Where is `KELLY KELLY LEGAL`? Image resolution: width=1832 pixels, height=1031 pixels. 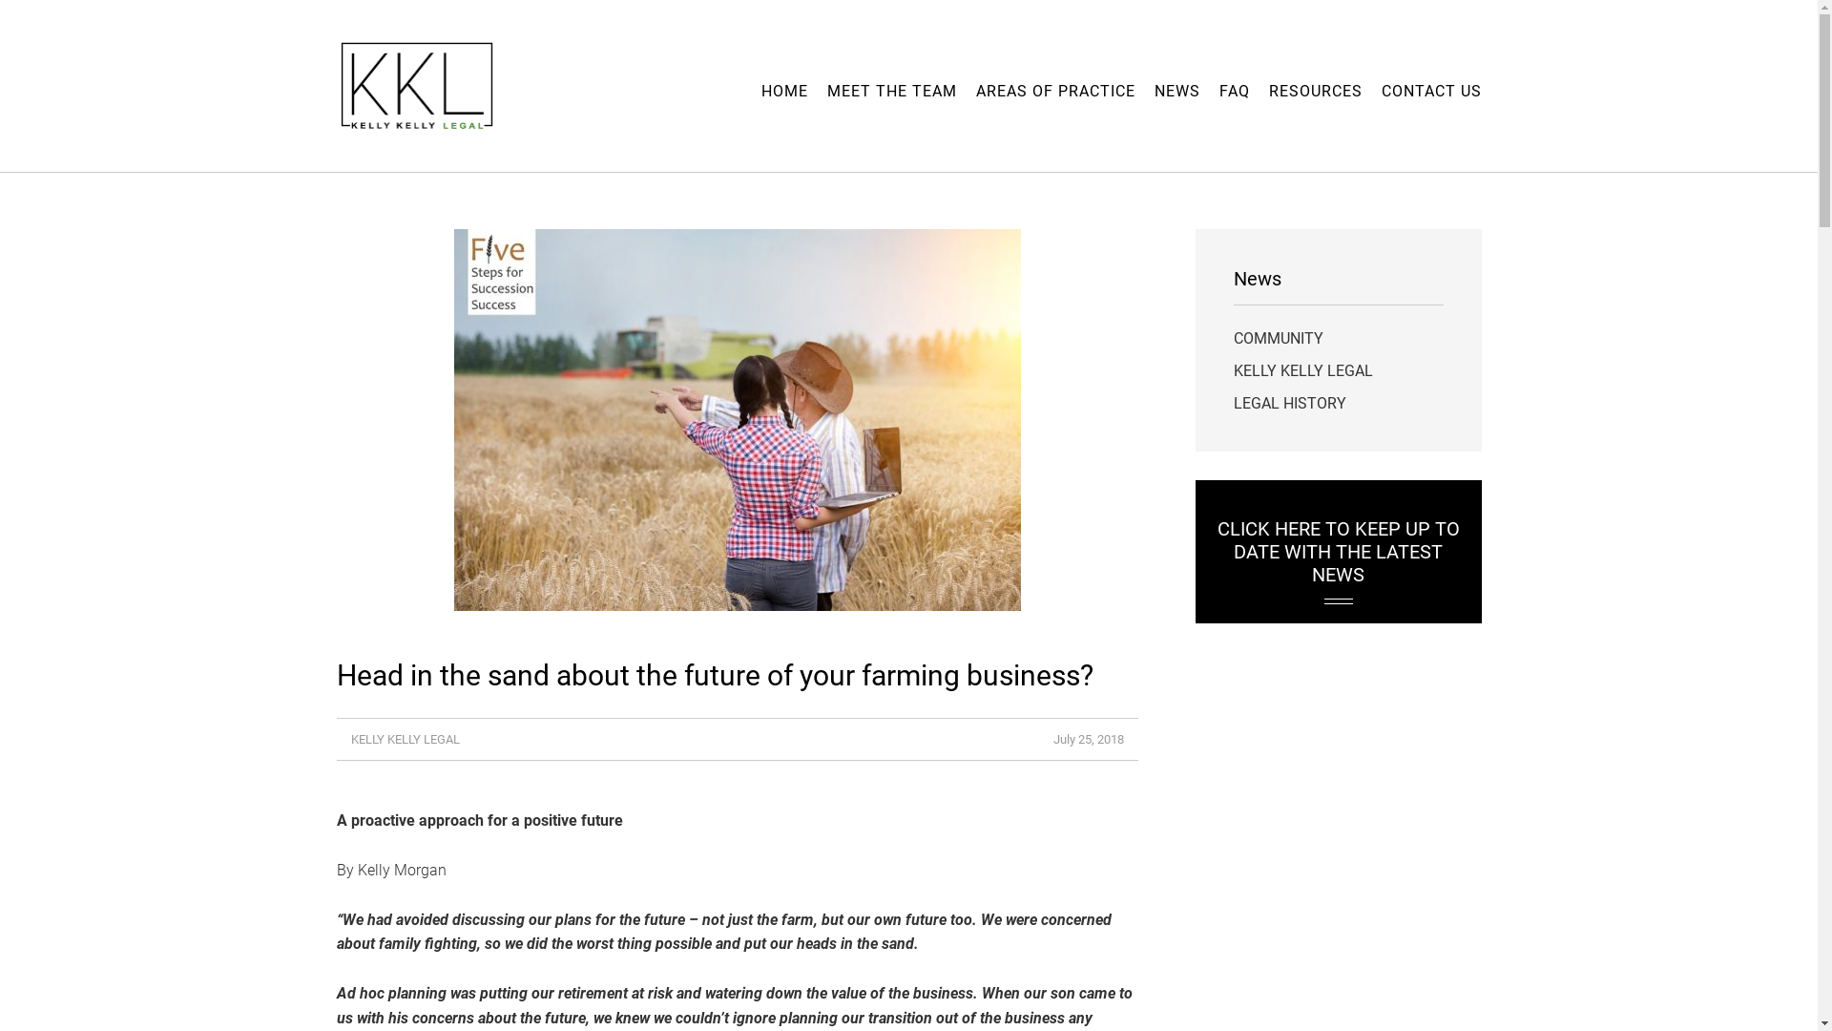 KELLY KELLY LEGAL is located at coordinates (1302, 370).